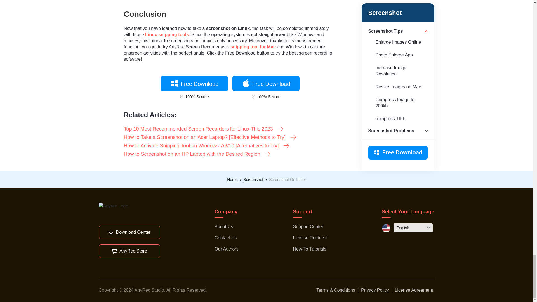 The width and height of the screenshot is (537, 302). What do you see at coordinates (253, 47) in the screenshot?
I see `snipping tool for Mac` at bounding box center [253, 47].